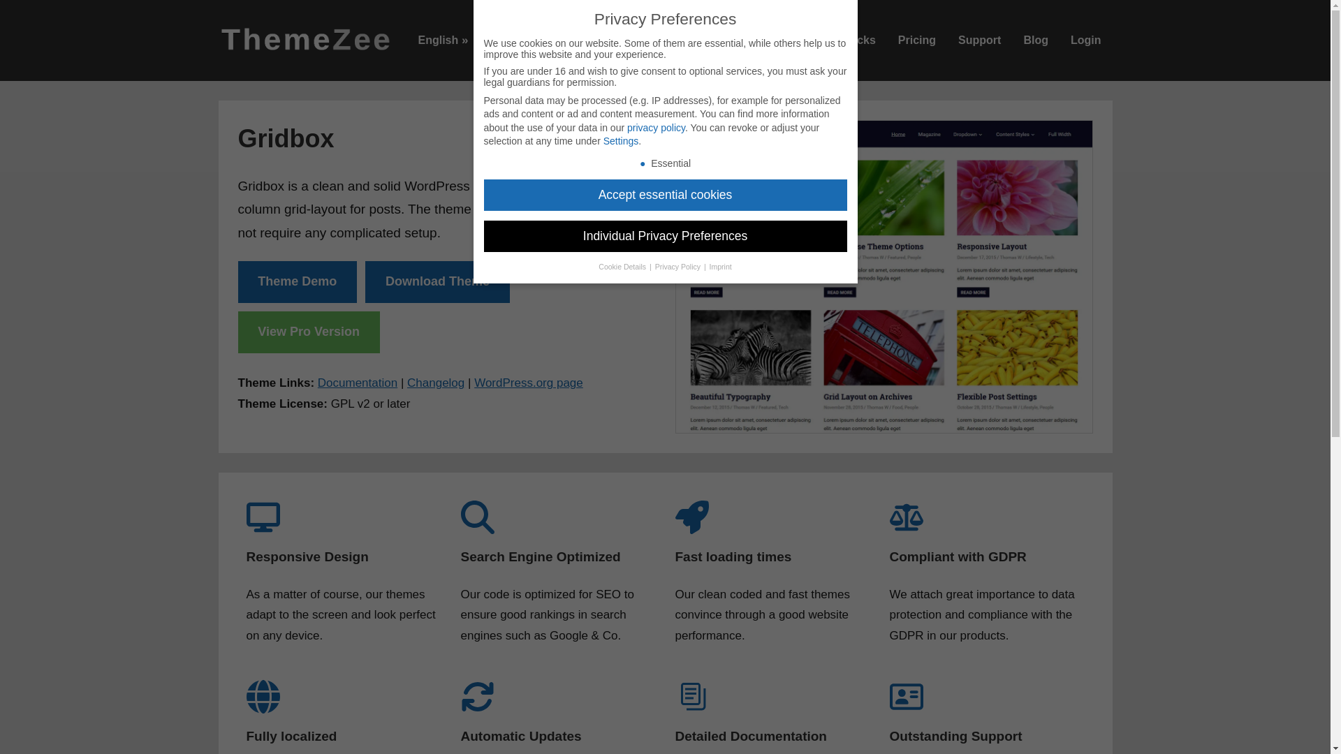 The image size is (1341, 754). What do you see at coordinates (623, 266) in the screenshot?
I see `Cookie Details` at bounding box center [623, 266].